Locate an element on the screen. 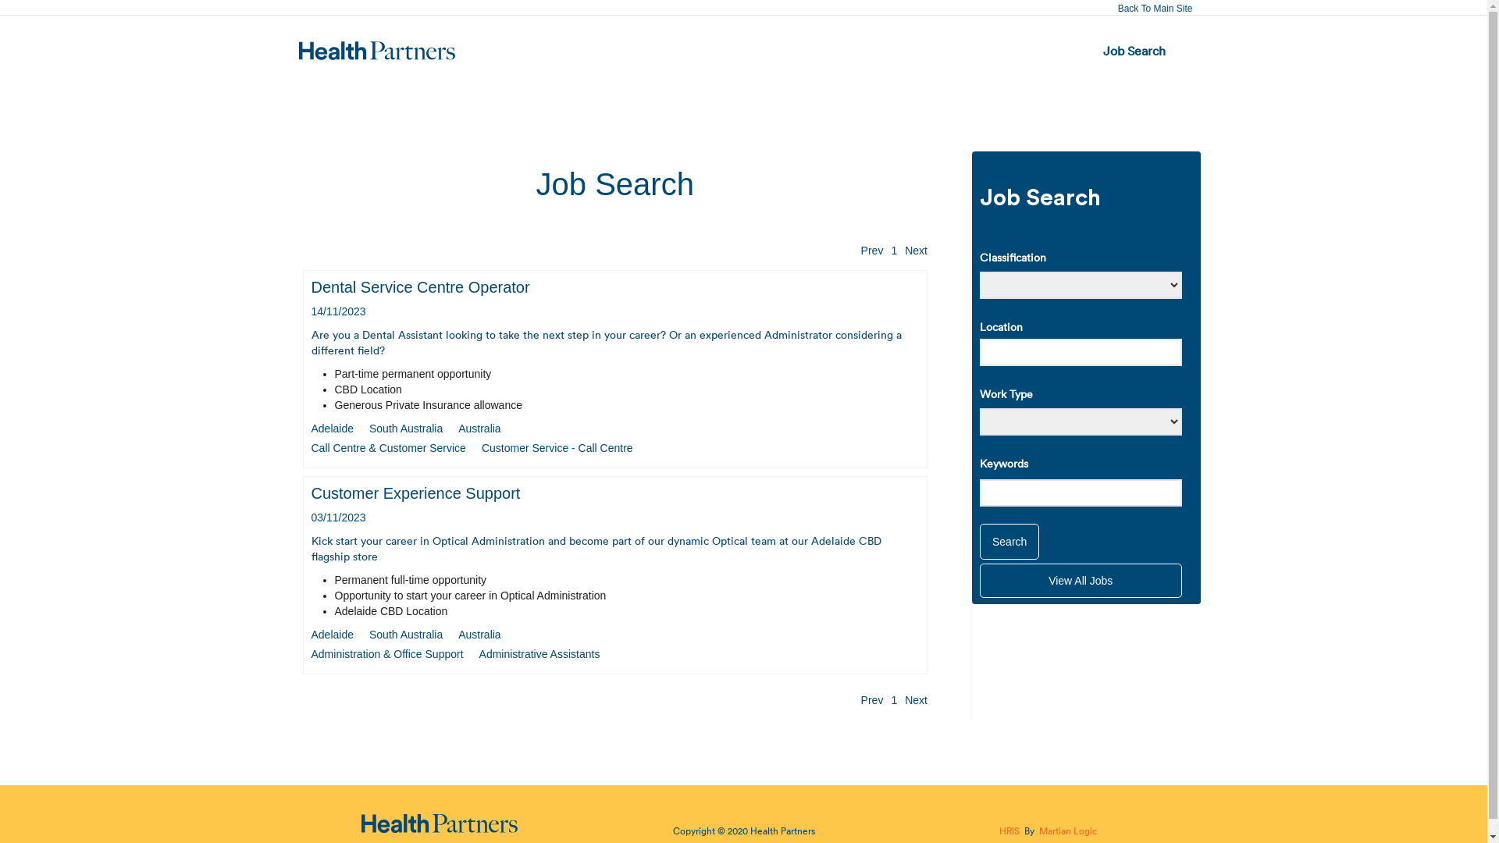 The width and height of the screenshot is (1499, 843). Administrative Assistants is located at coordinates (540, 654).